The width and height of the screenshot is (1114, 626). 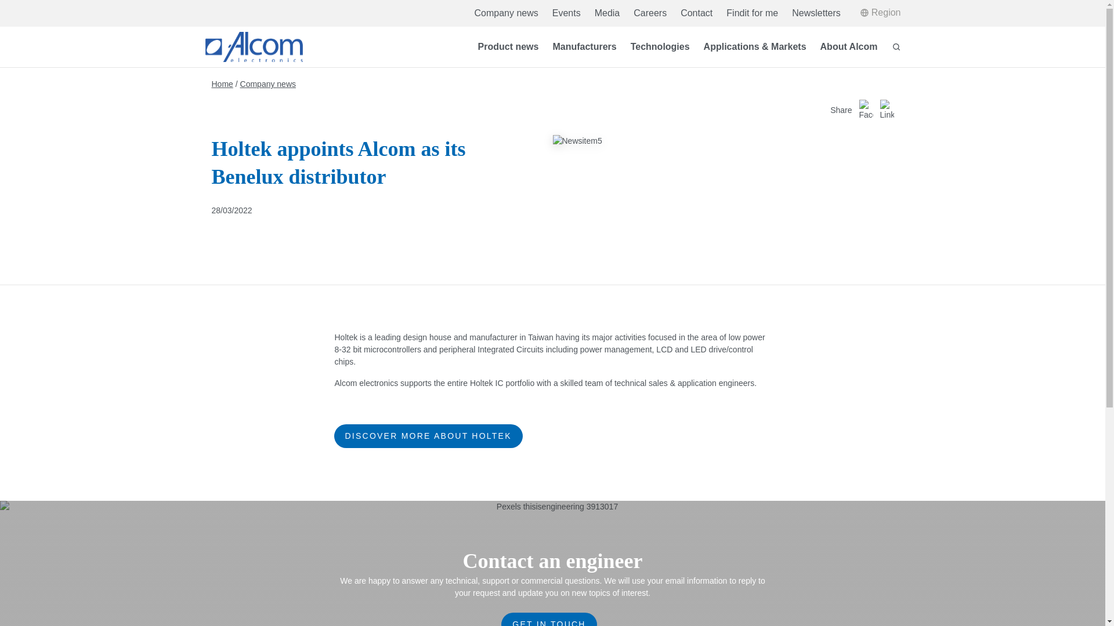 I want to click on Contact, so click(x=696, y=13).